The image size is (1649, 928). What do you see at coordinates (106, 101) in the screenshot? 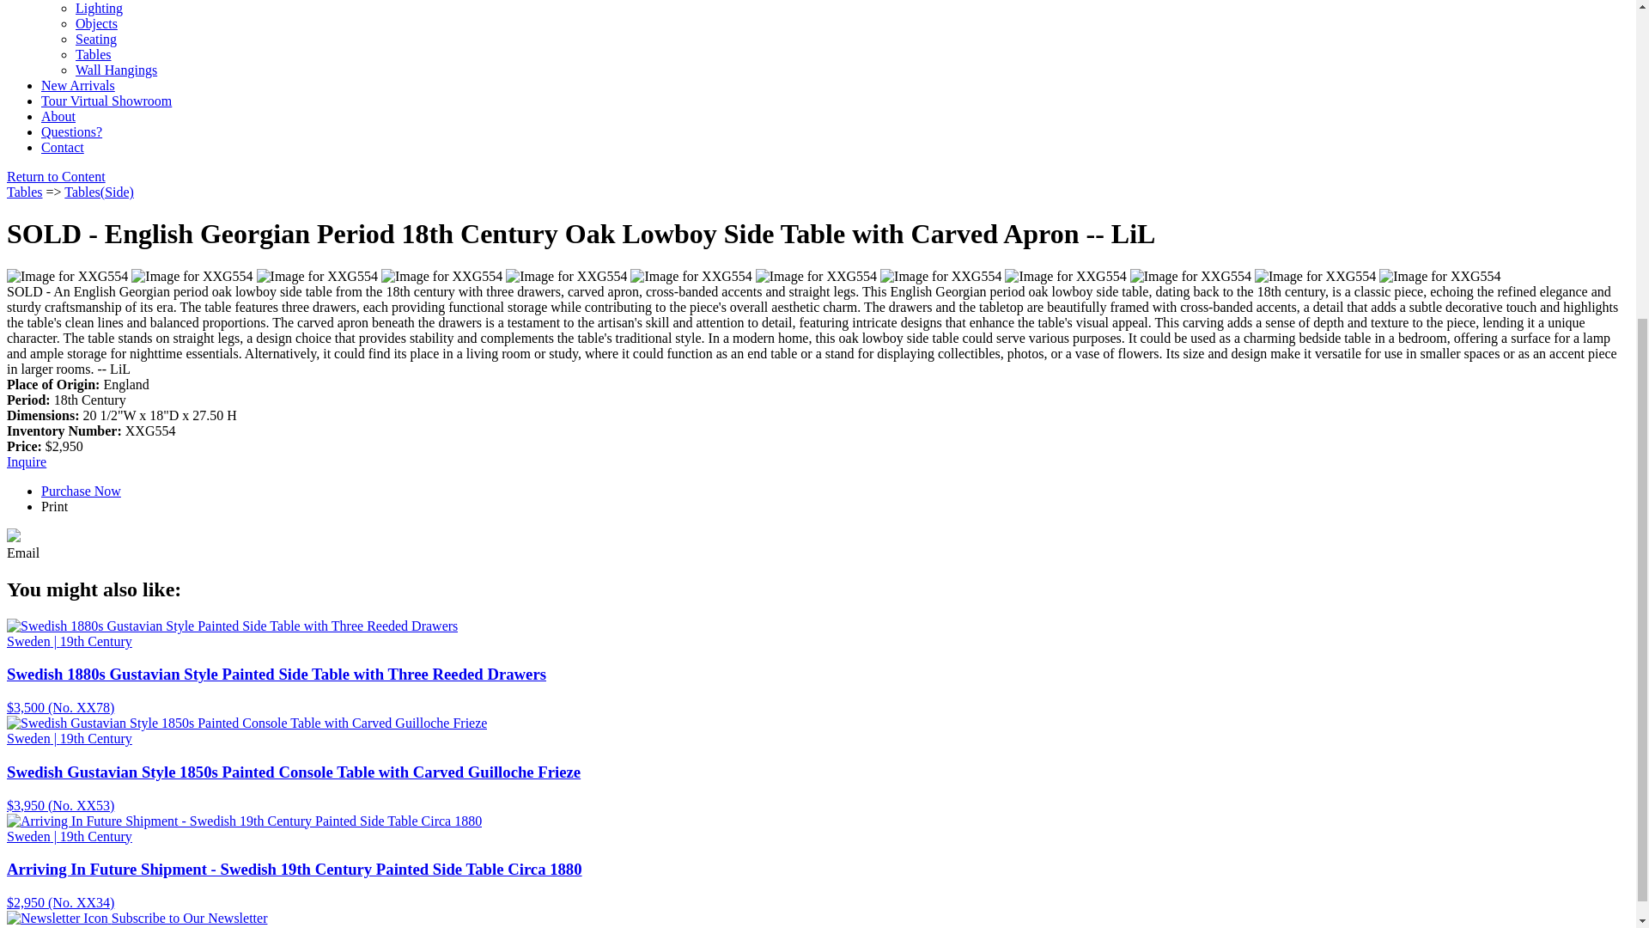
I see `Tour Virtual Showroom` at bounding box center [106, 101].